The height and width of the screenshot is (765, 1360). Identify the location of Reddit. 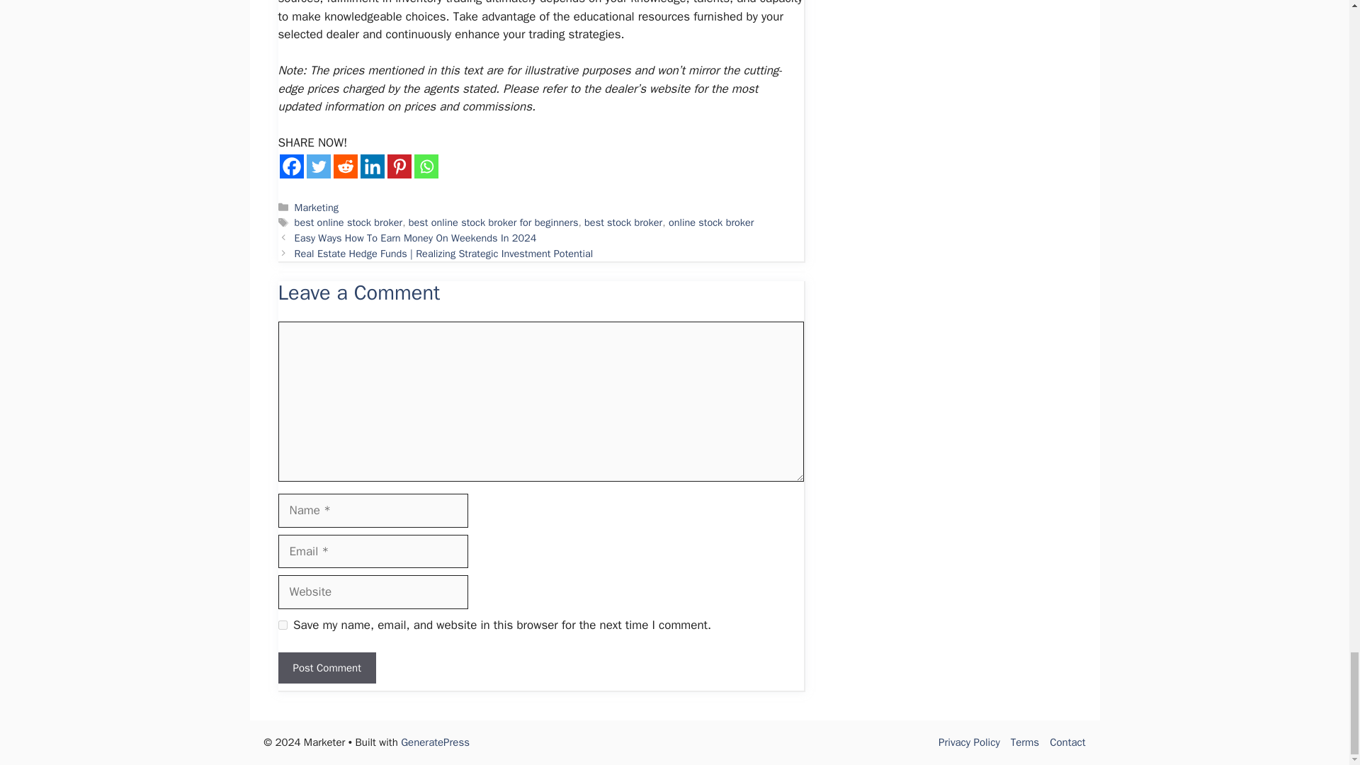
(344, 166).